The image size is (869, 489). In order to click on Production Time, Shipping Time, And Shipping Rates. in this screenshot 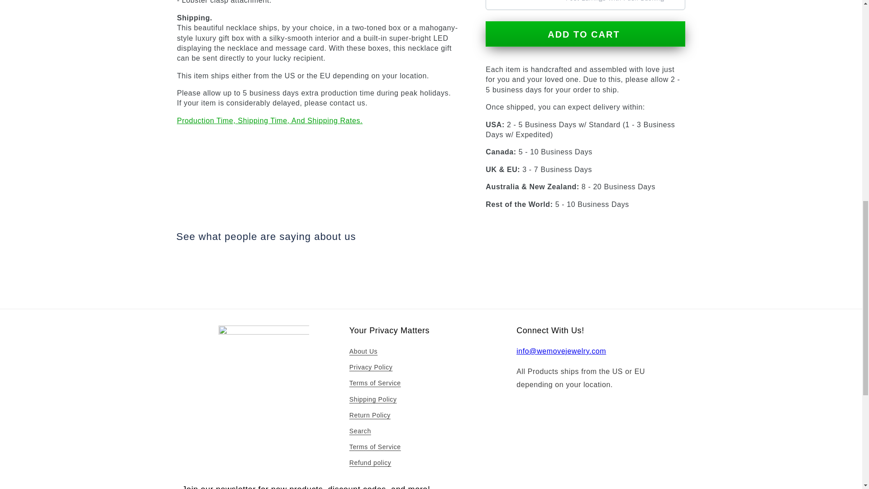, I will do `click(270, 120)`.